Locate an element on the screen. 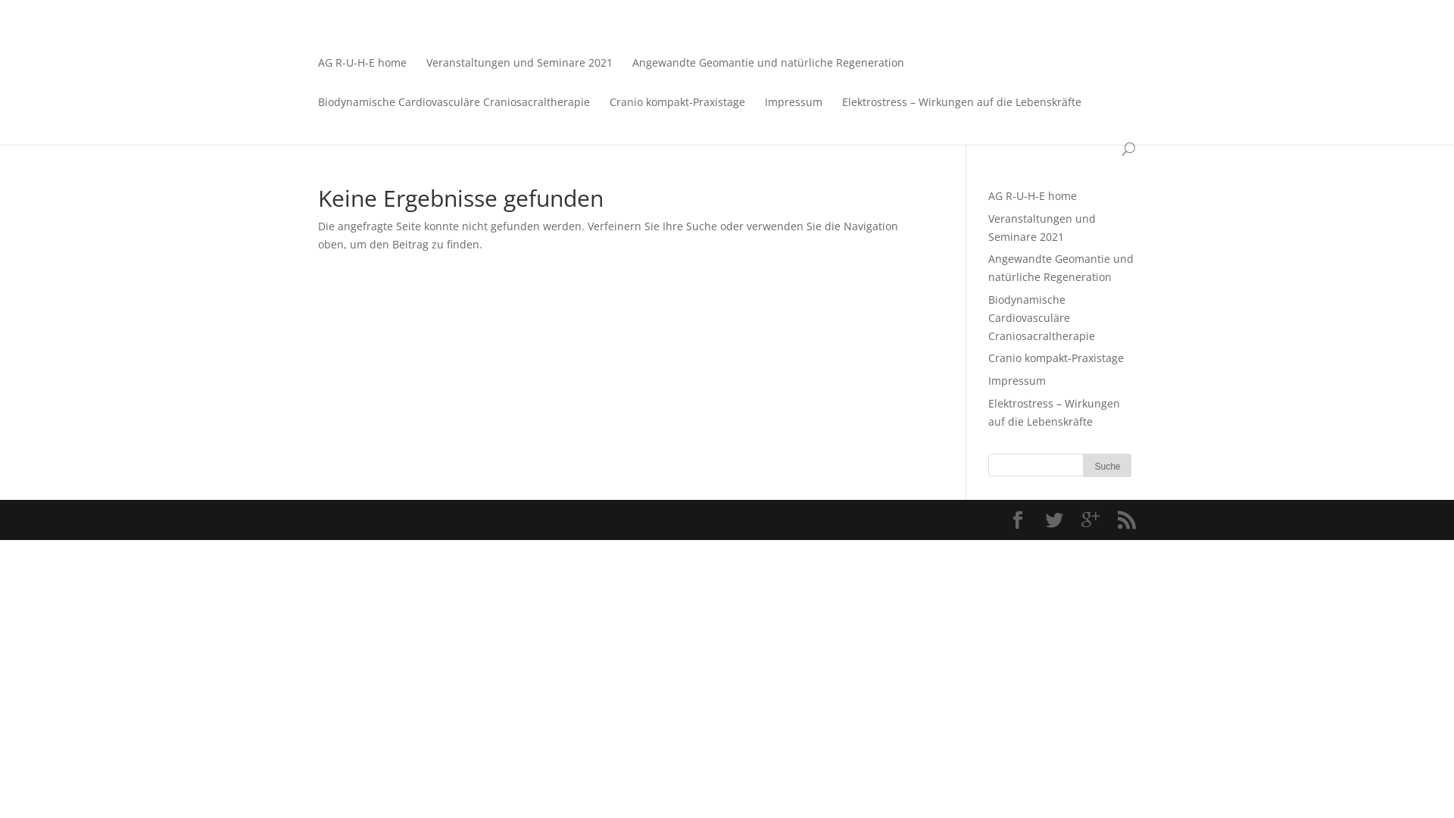  AG R-U-H-E home is located at coordinates (362, 73).